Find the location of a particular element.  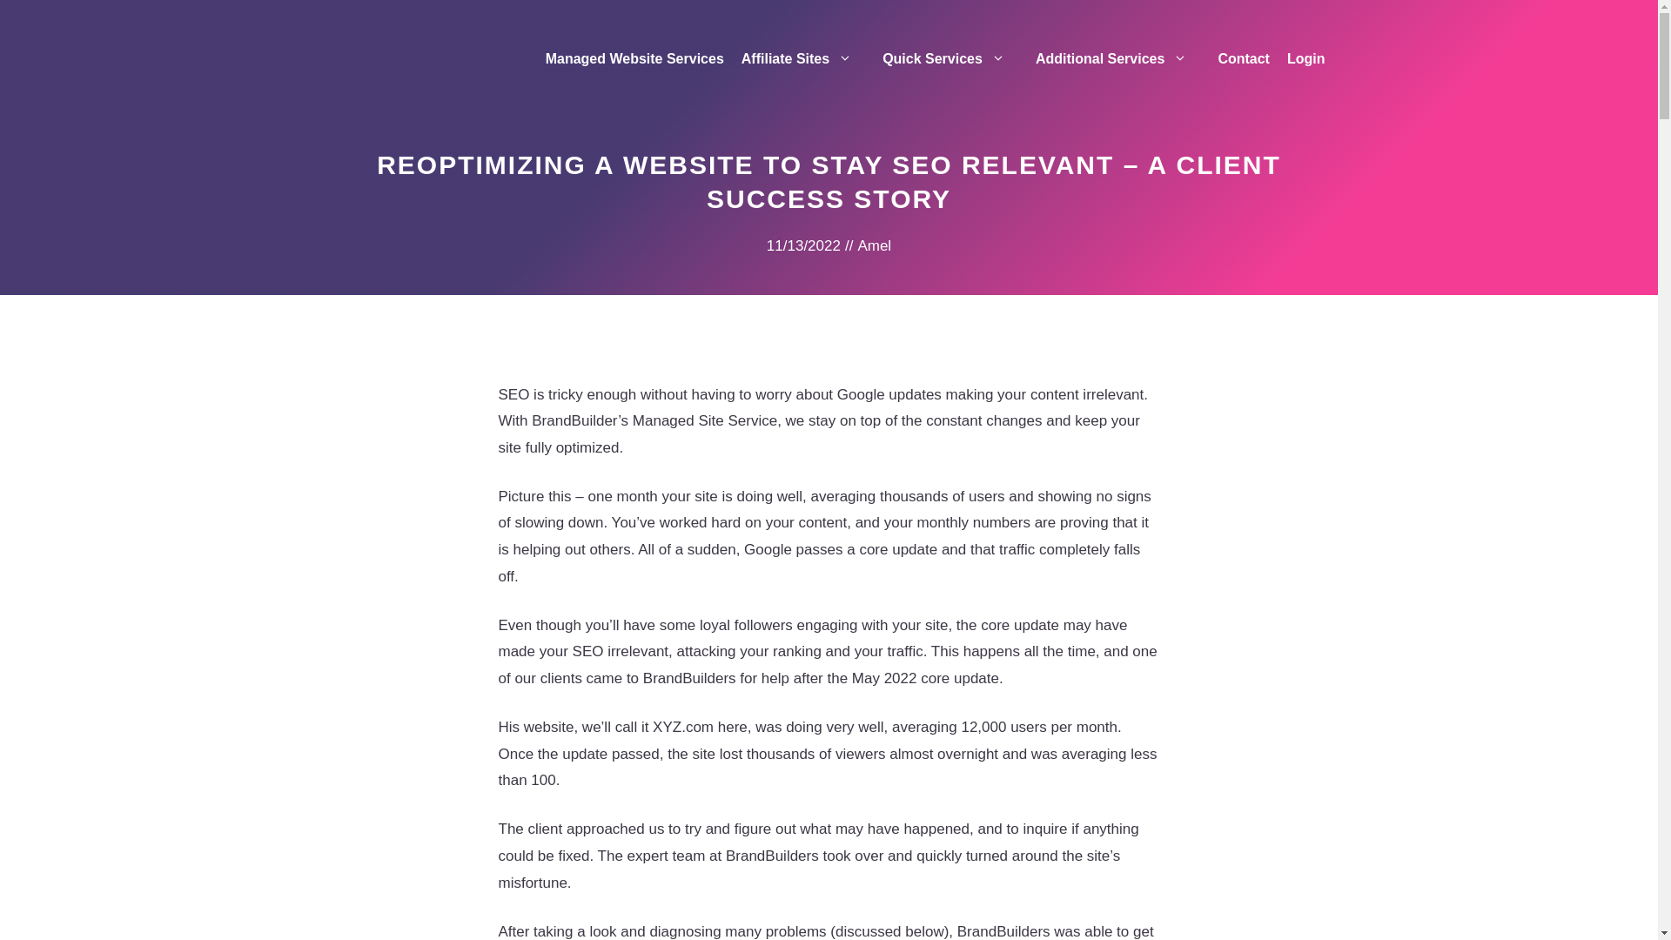

Quick Services is located at coordinates (950, 59).